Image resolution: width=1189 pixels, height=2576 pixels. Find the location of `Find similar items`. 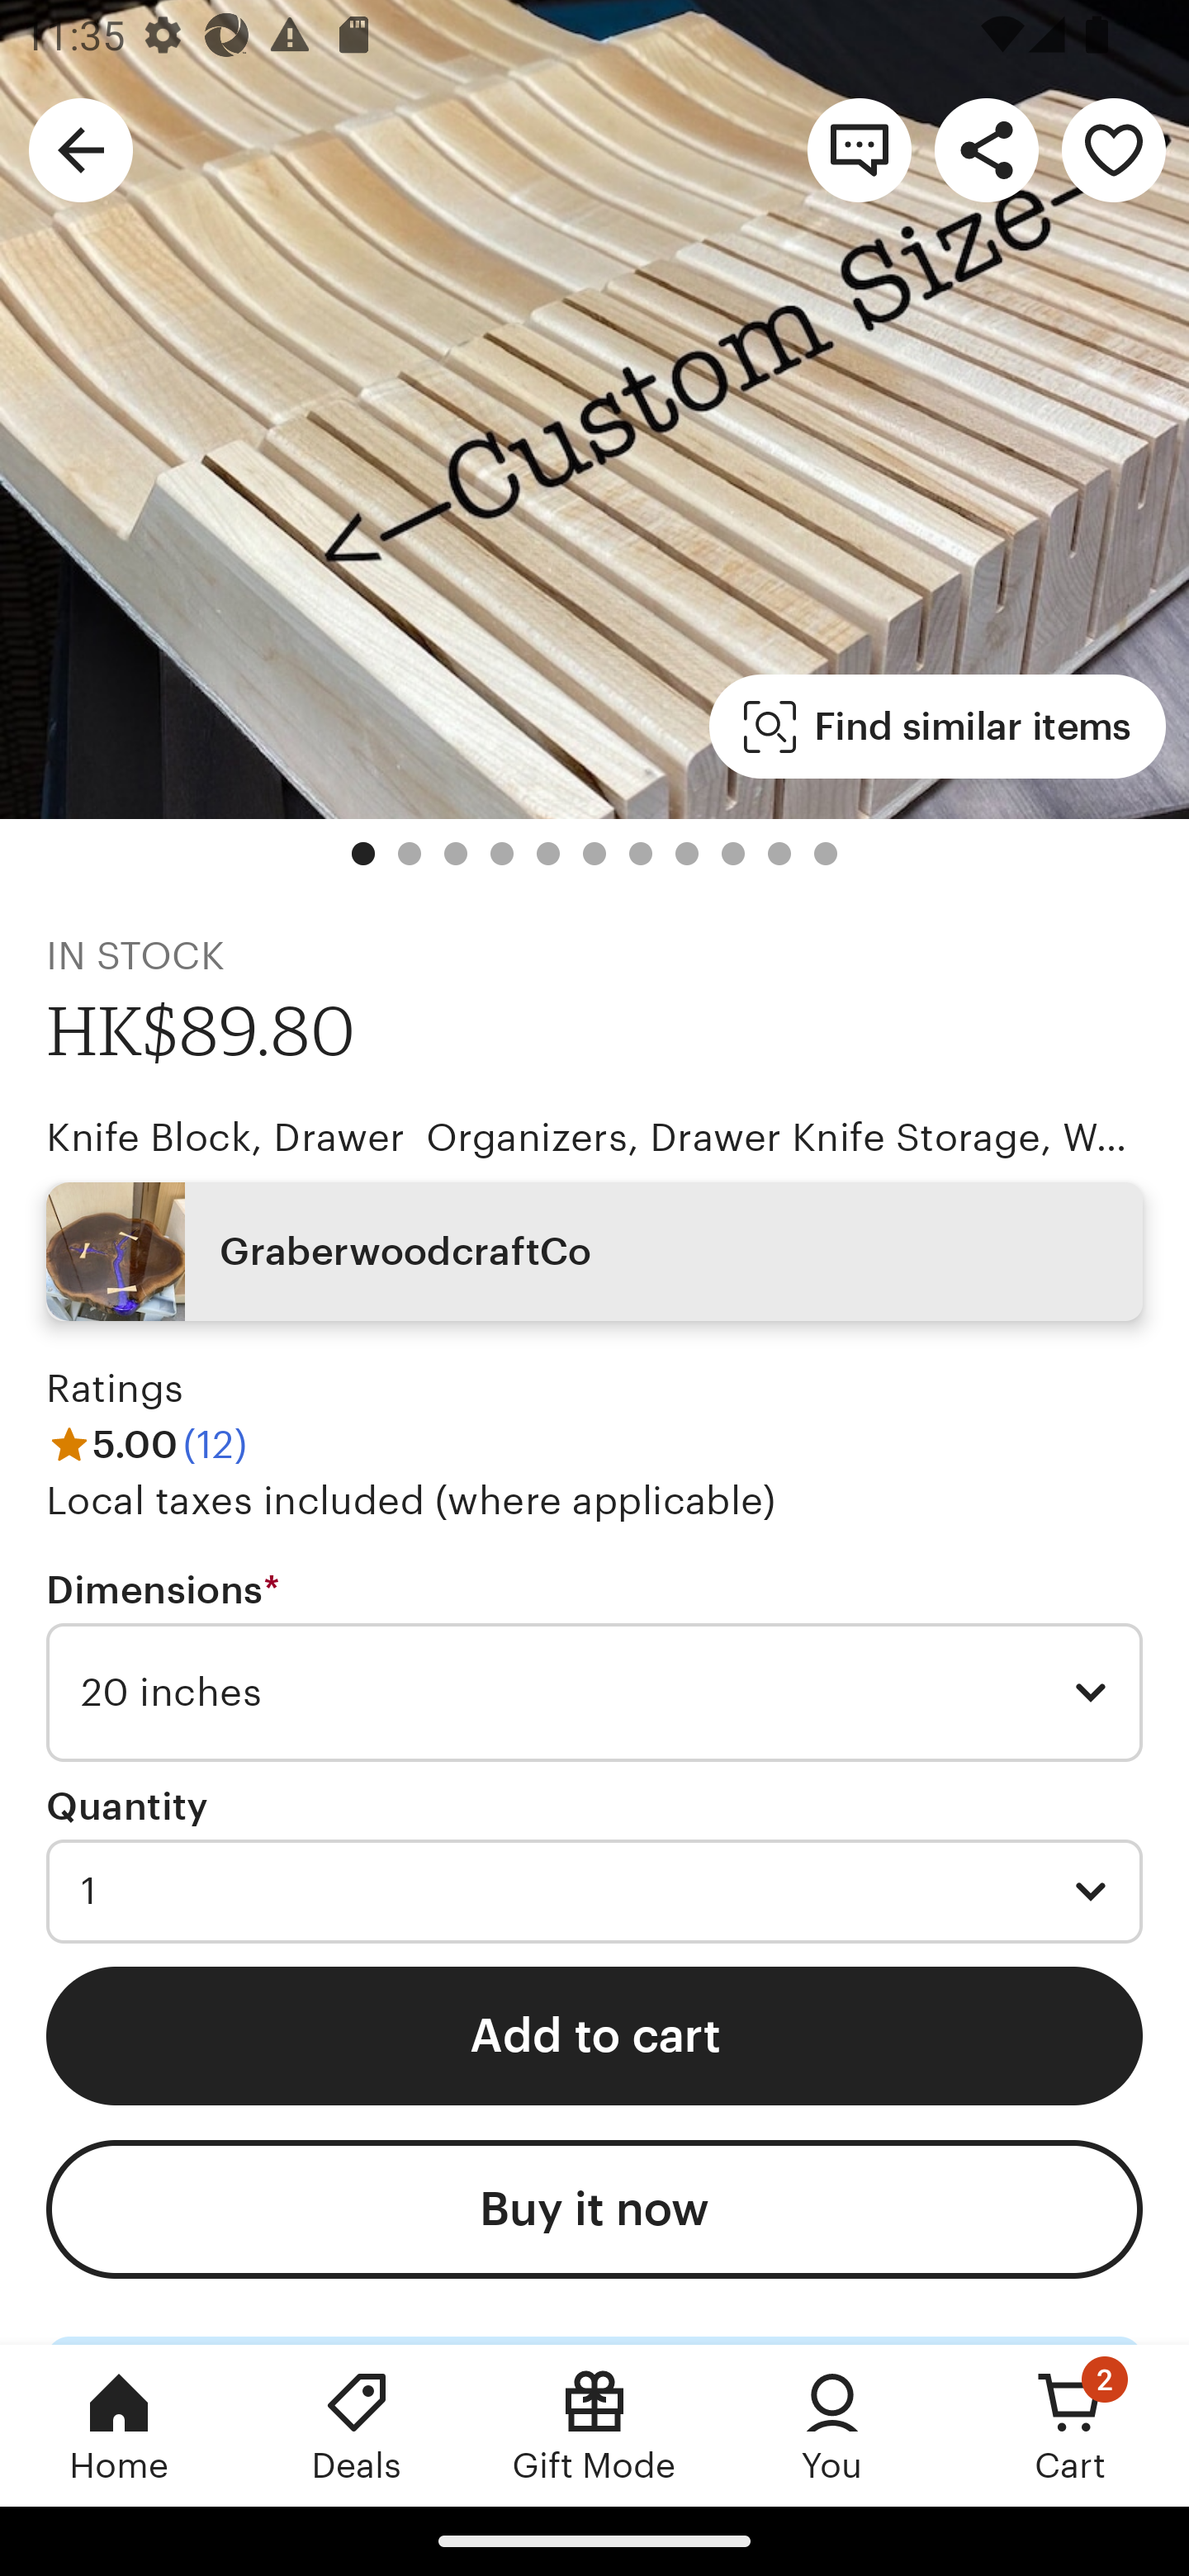

Find similar items is located at coordinates (938, 727).